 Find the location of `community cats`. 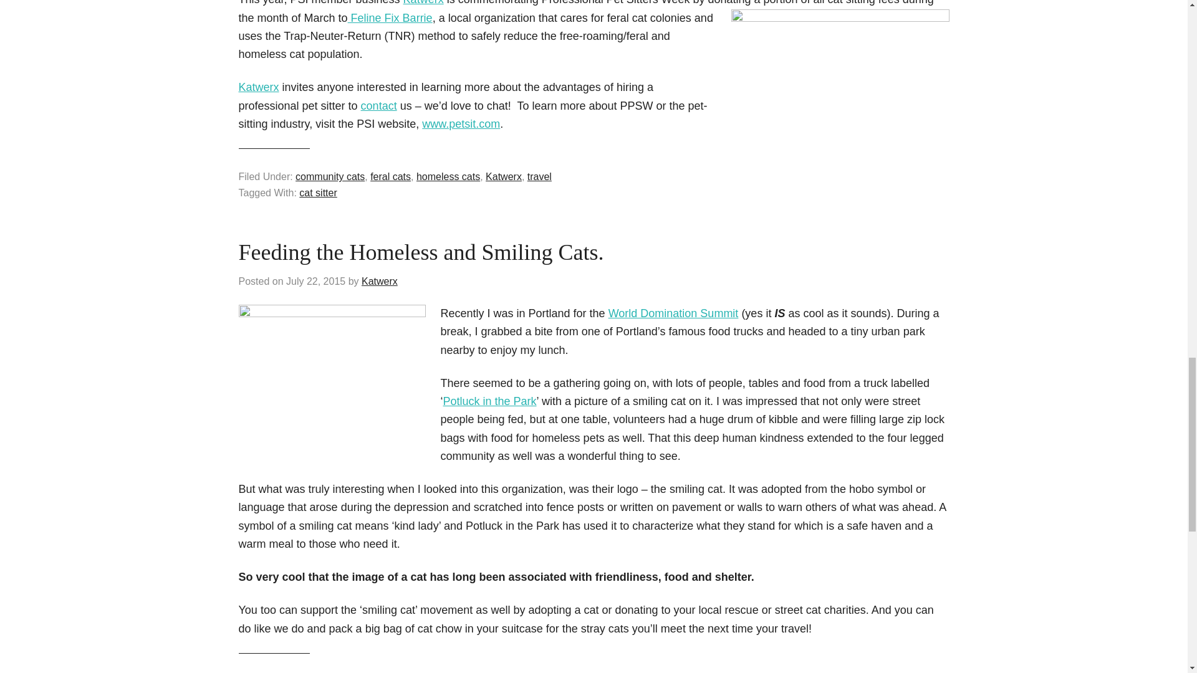

community cats is located at coordinates (330, 176).